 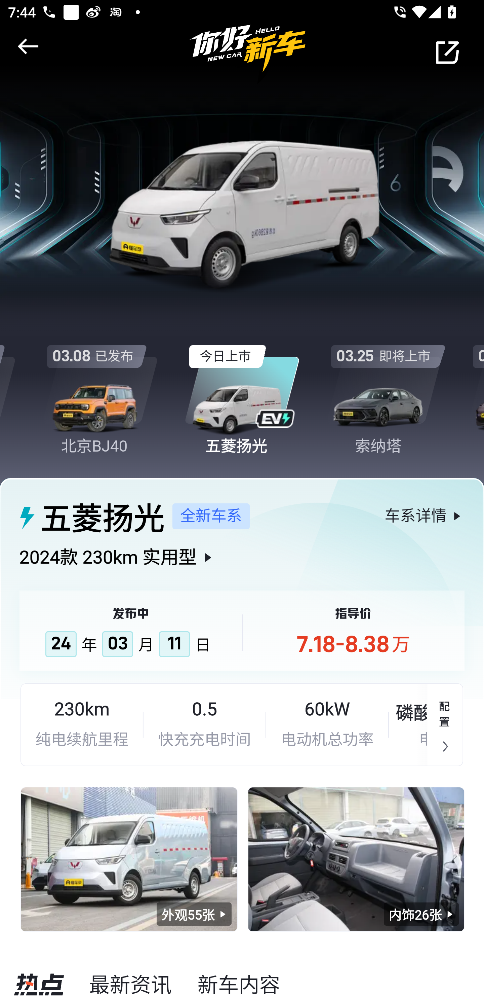 What do you see at coordinates (242, 390) in the screenshot?
I see `今日上市 五菱扬光` at bounding box center [242, 390].